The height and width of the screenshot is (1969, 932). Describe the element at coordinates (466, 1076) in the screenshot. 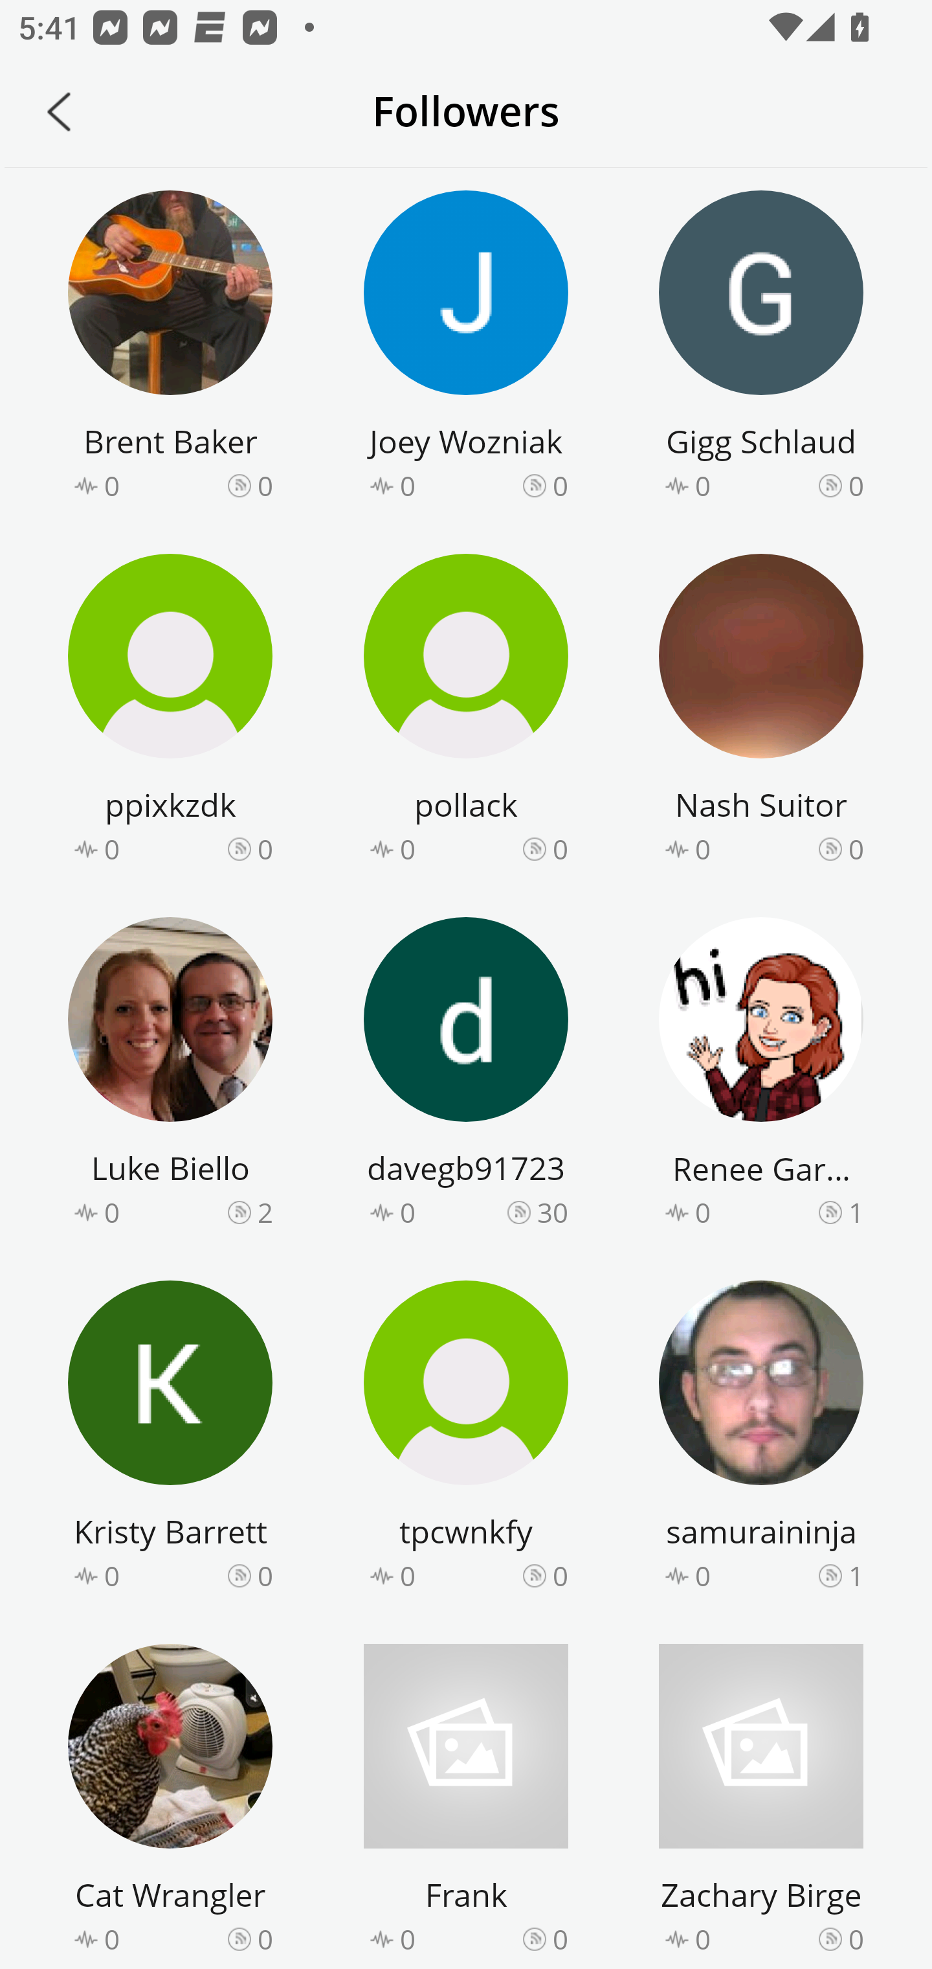

I see `davegb91723 0 30` at that location.